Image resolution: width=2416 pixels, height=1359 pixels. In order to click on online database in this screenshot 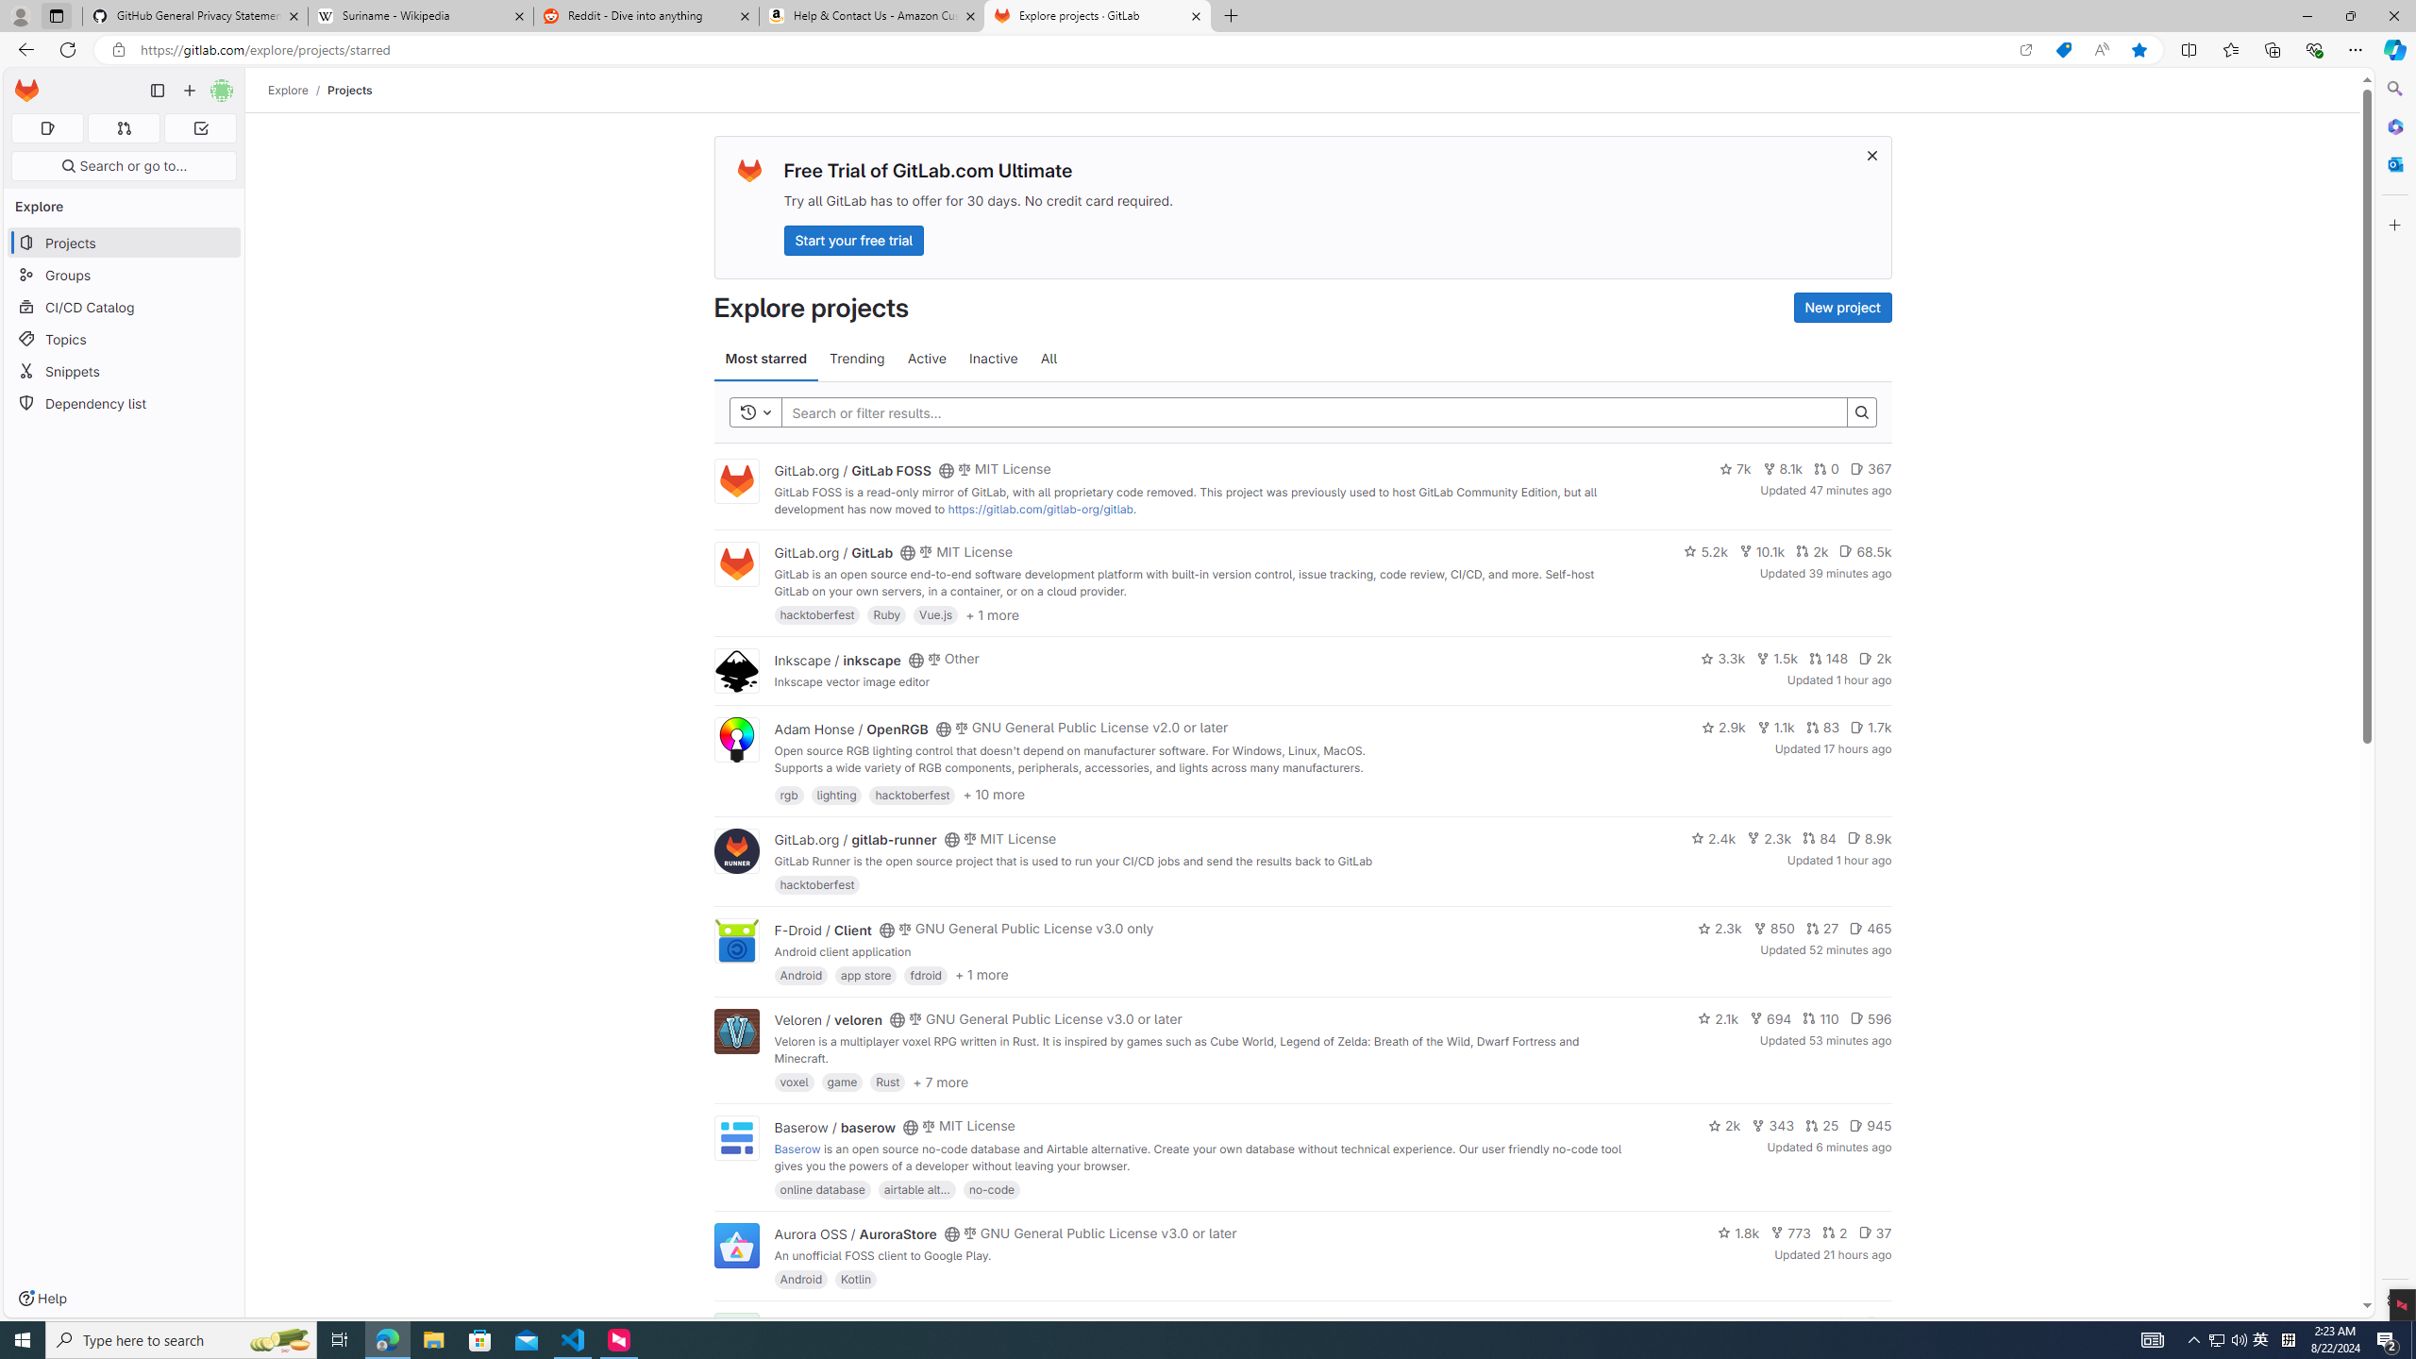, I will do `click(822, 1188)`.